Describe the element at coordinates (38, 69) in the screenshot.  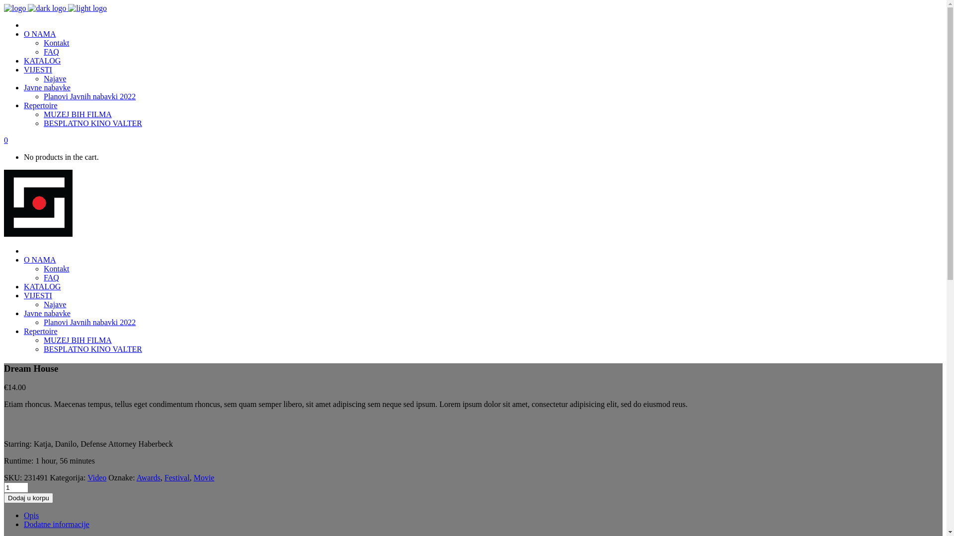
I see `VIJESTI` at that location.